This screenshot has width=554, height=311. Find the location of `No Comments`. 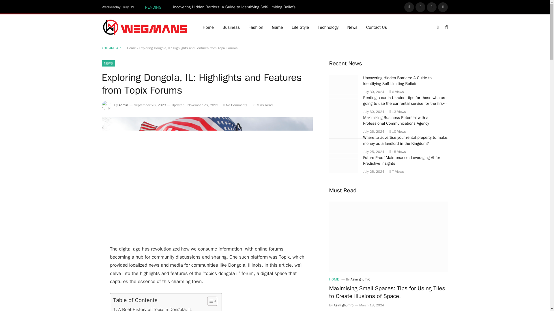

No Comments is located at coordinates (235, 105).